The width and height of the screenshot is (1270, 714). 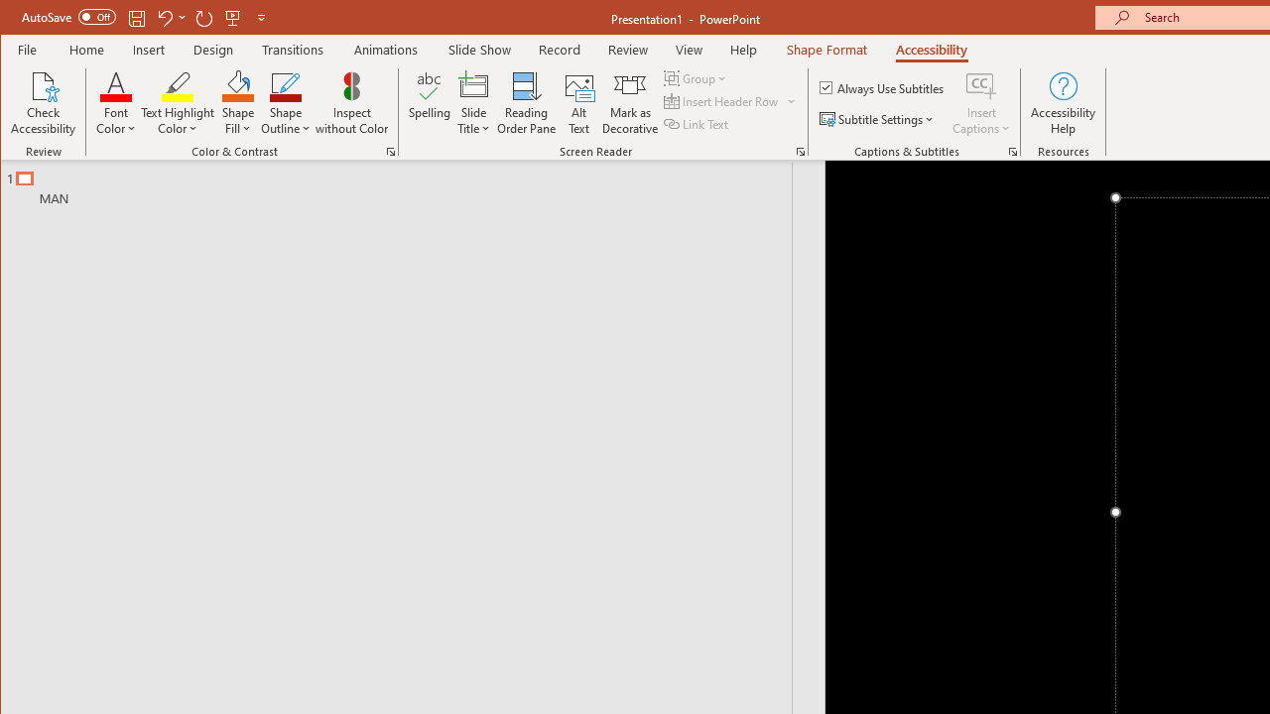 What do you see at coordinates (204, 18) in the screenshot?
I see `Redo` at bounding box center [204, 18].